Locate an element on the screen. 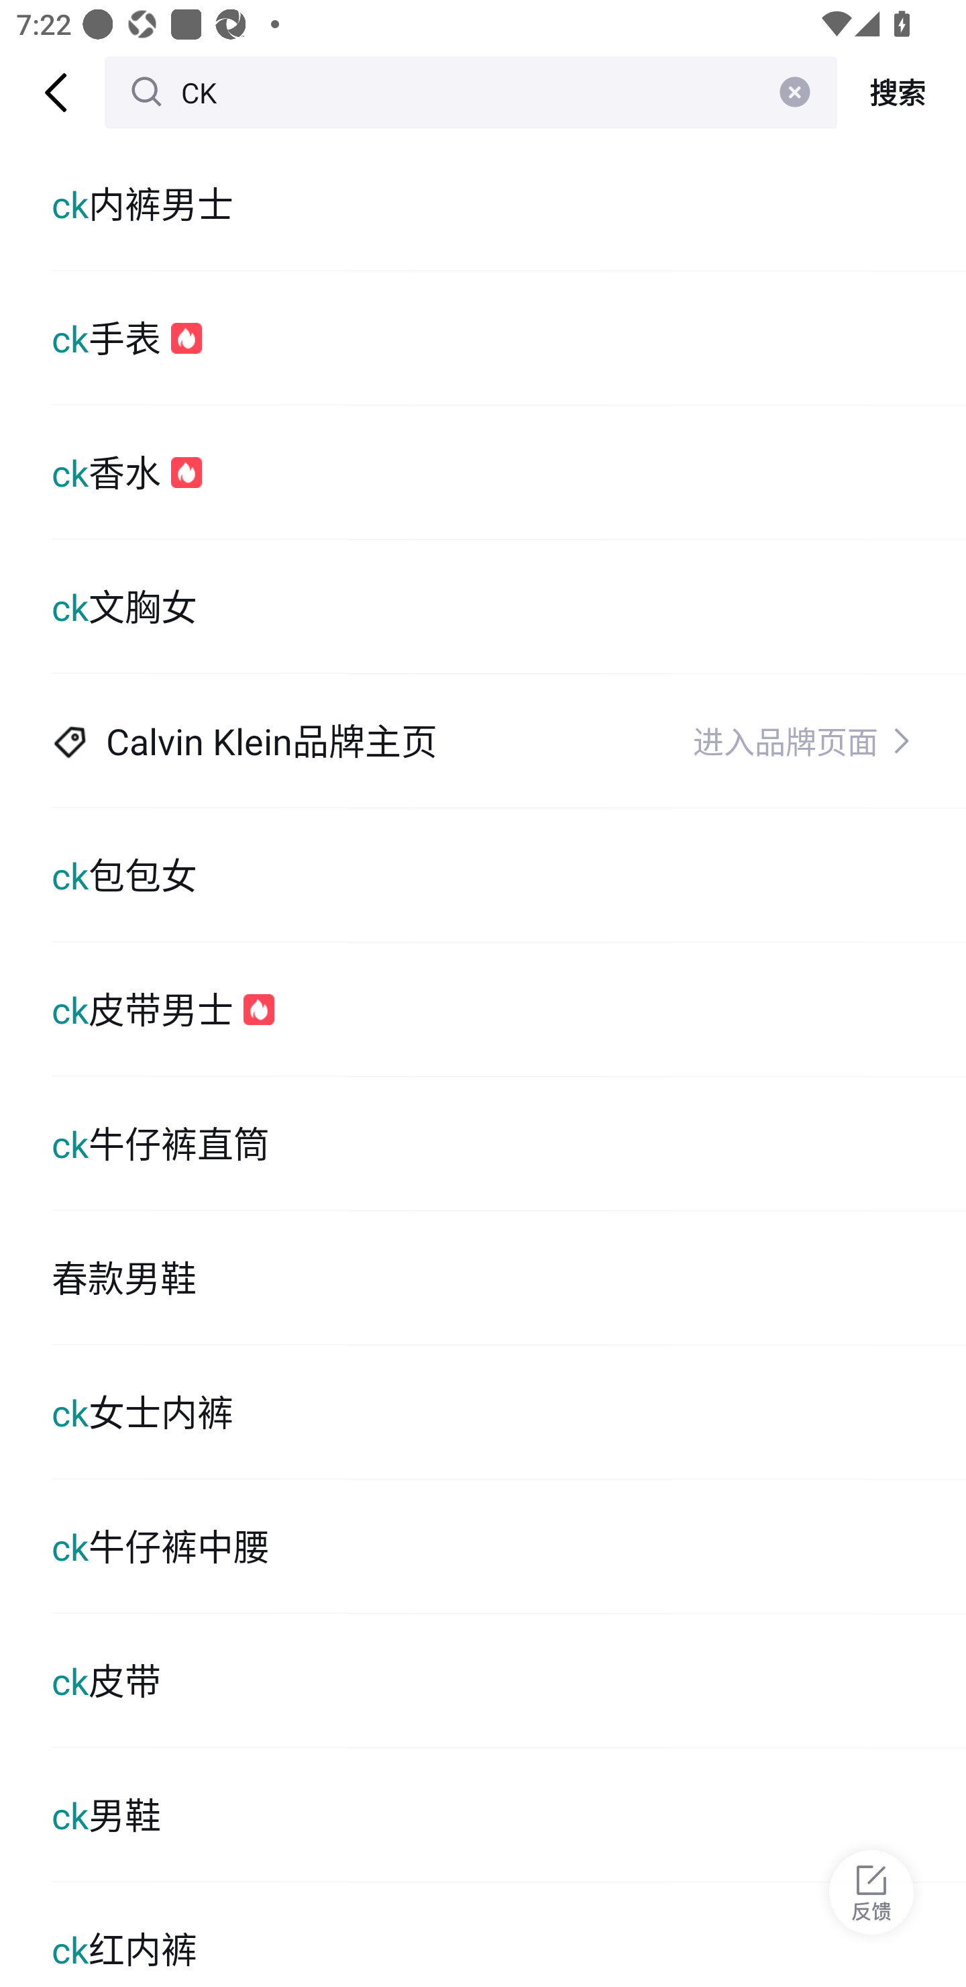 The width and height of the screenshot is (966, 1987). Calvin Klein品牌主页 进入品牌页面  is located at coordinates (508, 741).